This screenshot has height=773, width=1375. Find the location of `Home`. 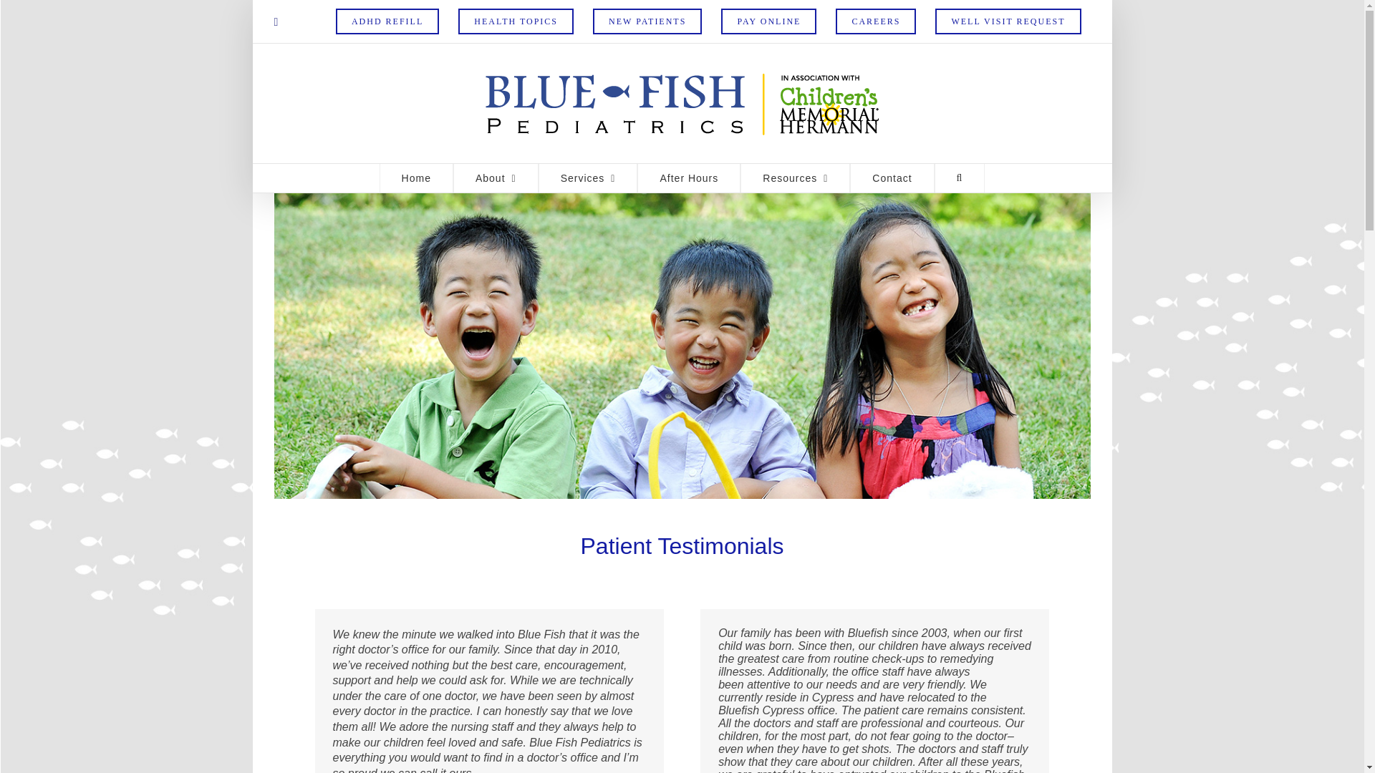

Home is located at coordinates (416, 178).